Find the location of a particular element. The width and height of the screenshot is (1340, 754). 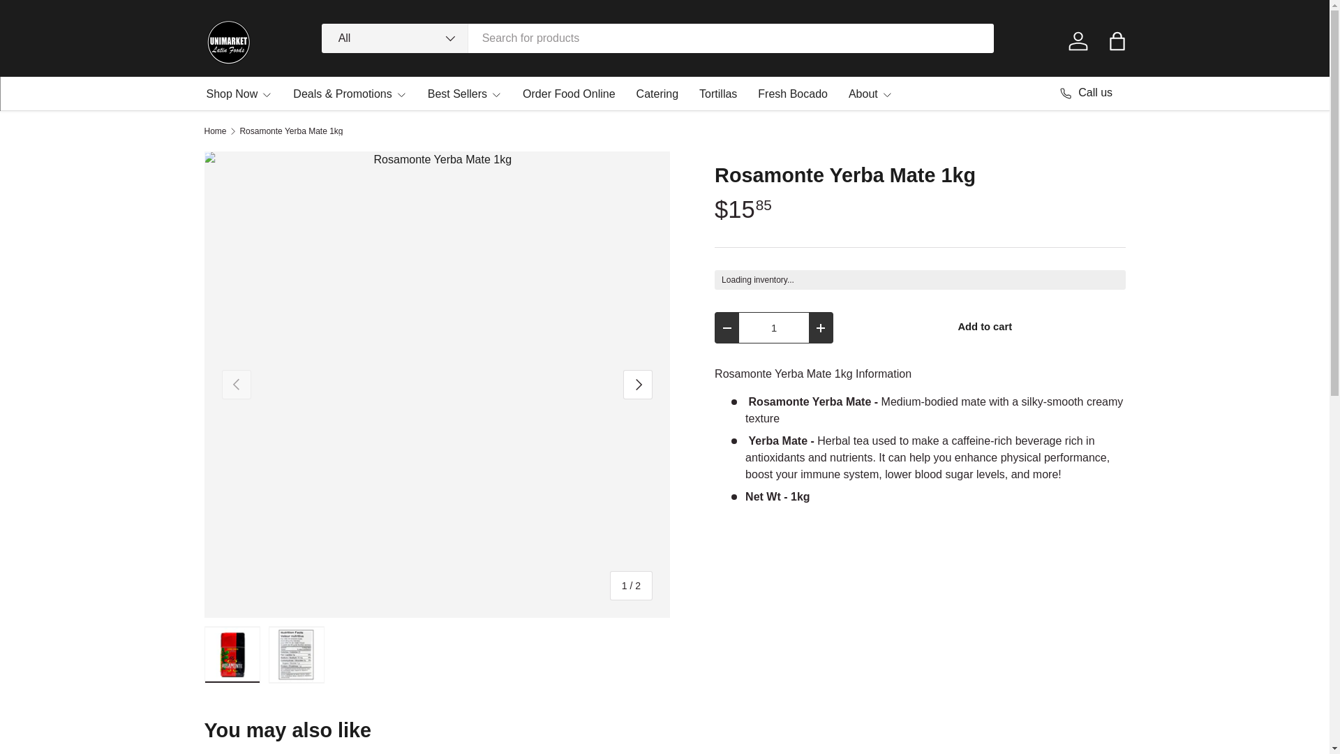

1 is located at coordinates (774, 328).